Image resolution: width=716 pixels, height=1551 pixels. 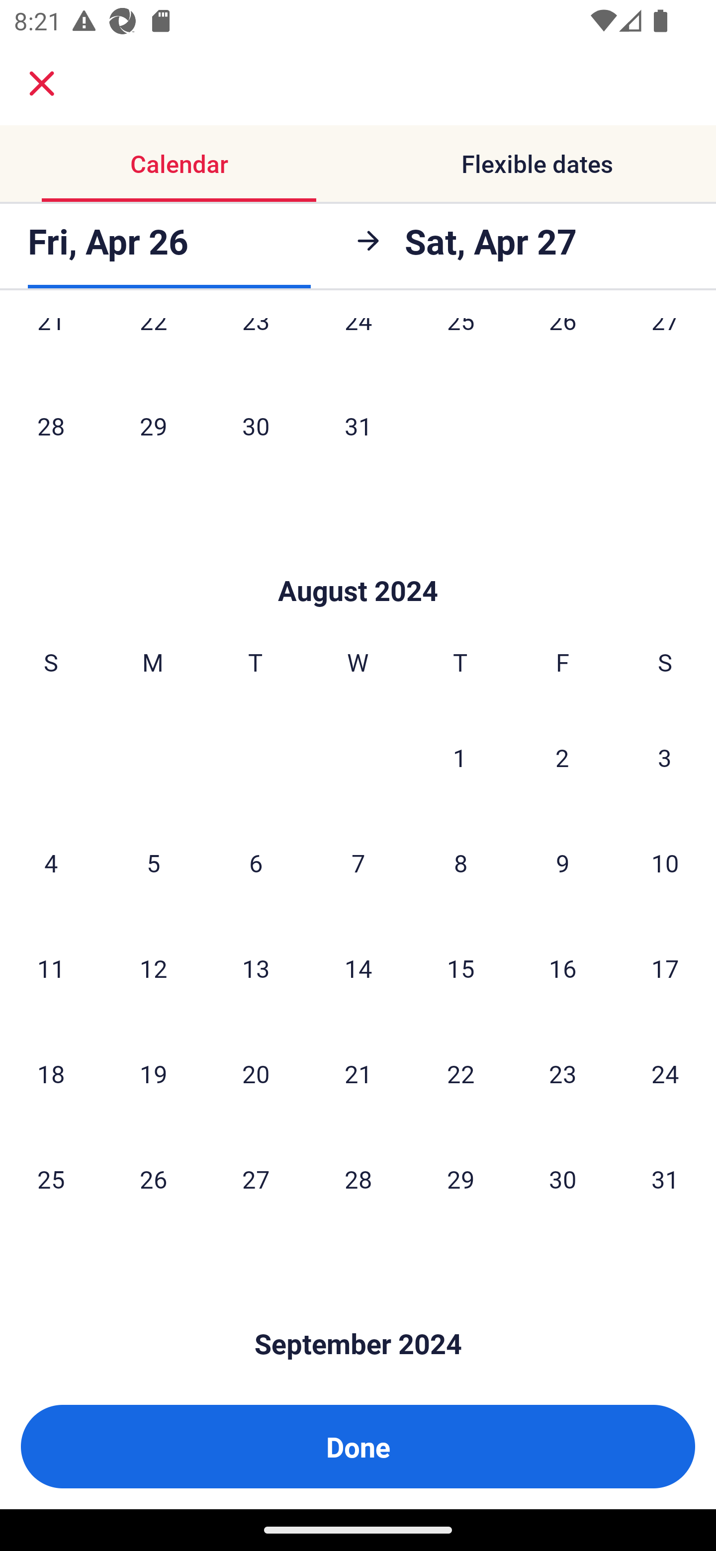 I want to click on 18 Sunday, August 18, 2024, so click(x=51, y=1073).